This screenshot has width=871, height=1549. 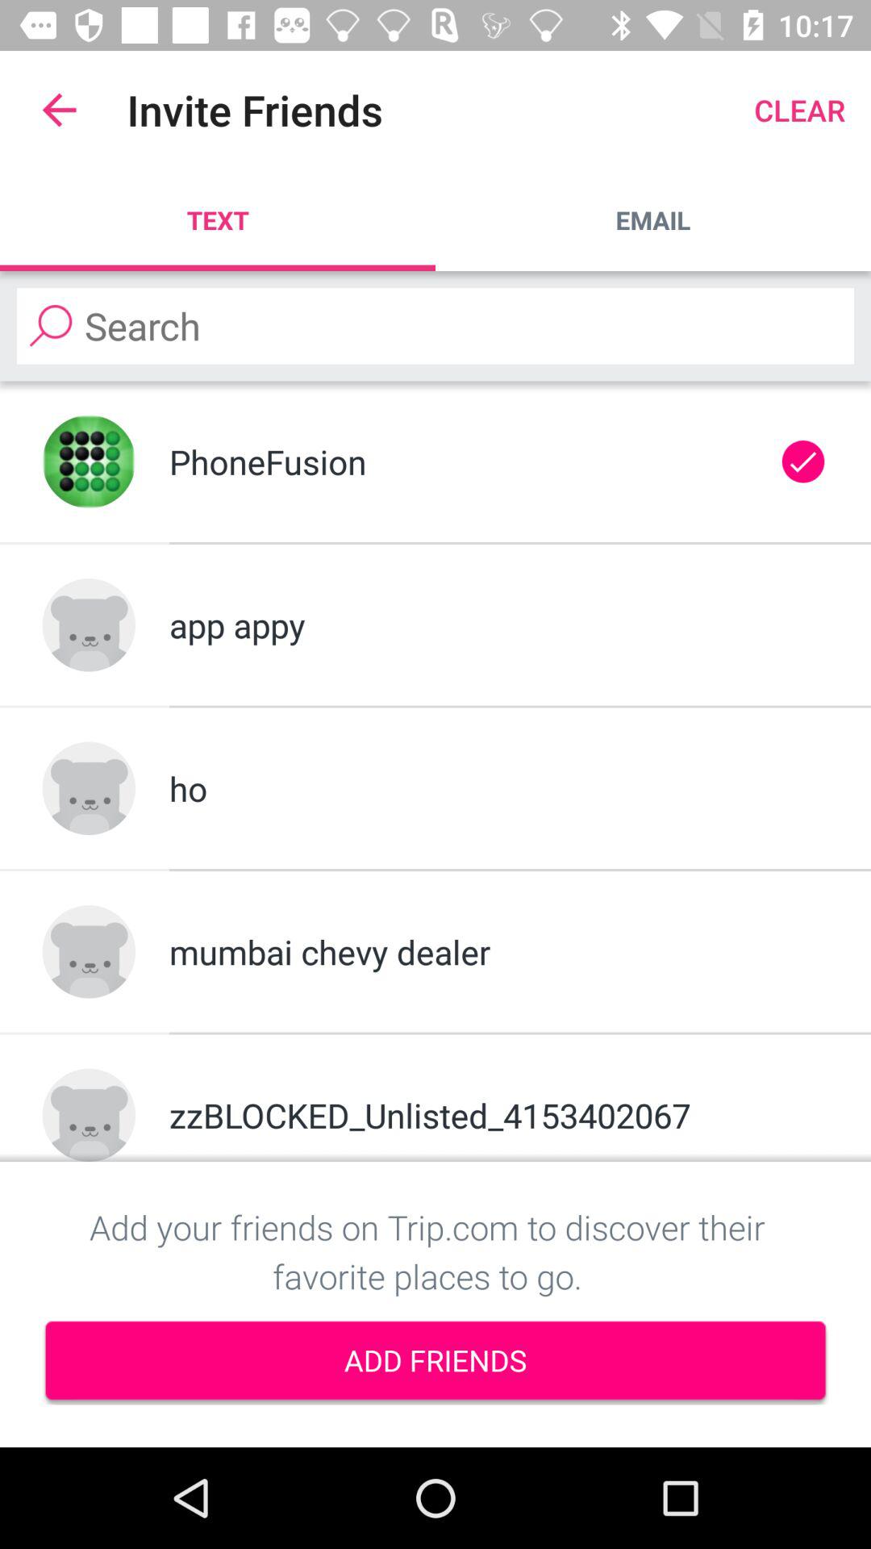 What do you see at coordinates (59, 110) in the screenshot?
I see `turn on the app to the left of the invite friends` at bounding box center [59, 110].